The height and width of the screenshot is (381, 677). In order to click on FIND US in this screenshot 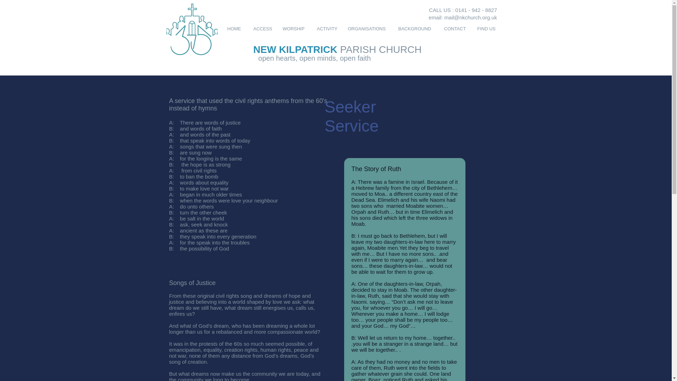, I will do `click(487, 29)`.